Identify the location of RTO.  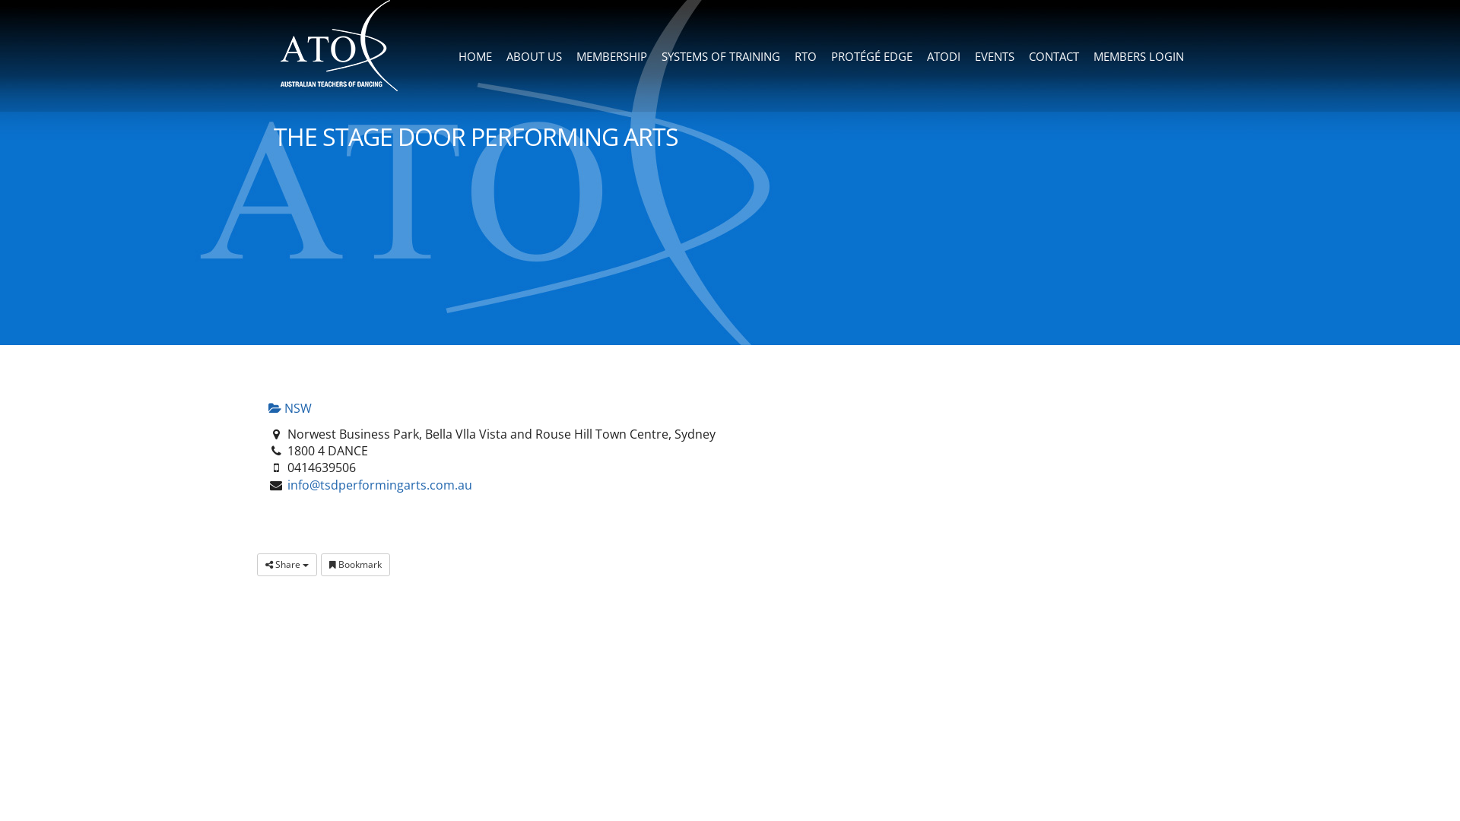
(805, 56).